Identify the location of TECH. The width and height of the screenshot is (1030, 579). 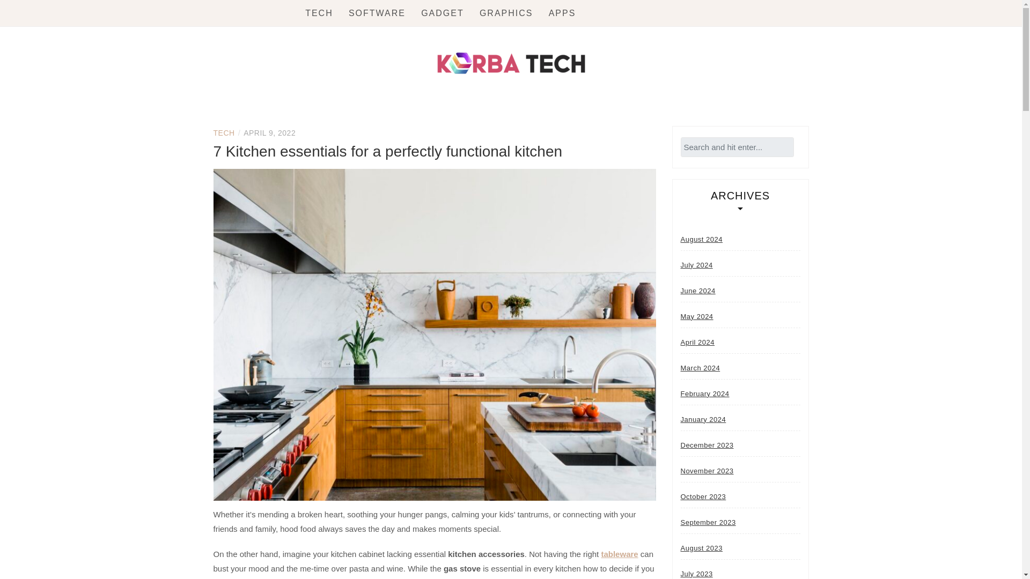
(319, 13).